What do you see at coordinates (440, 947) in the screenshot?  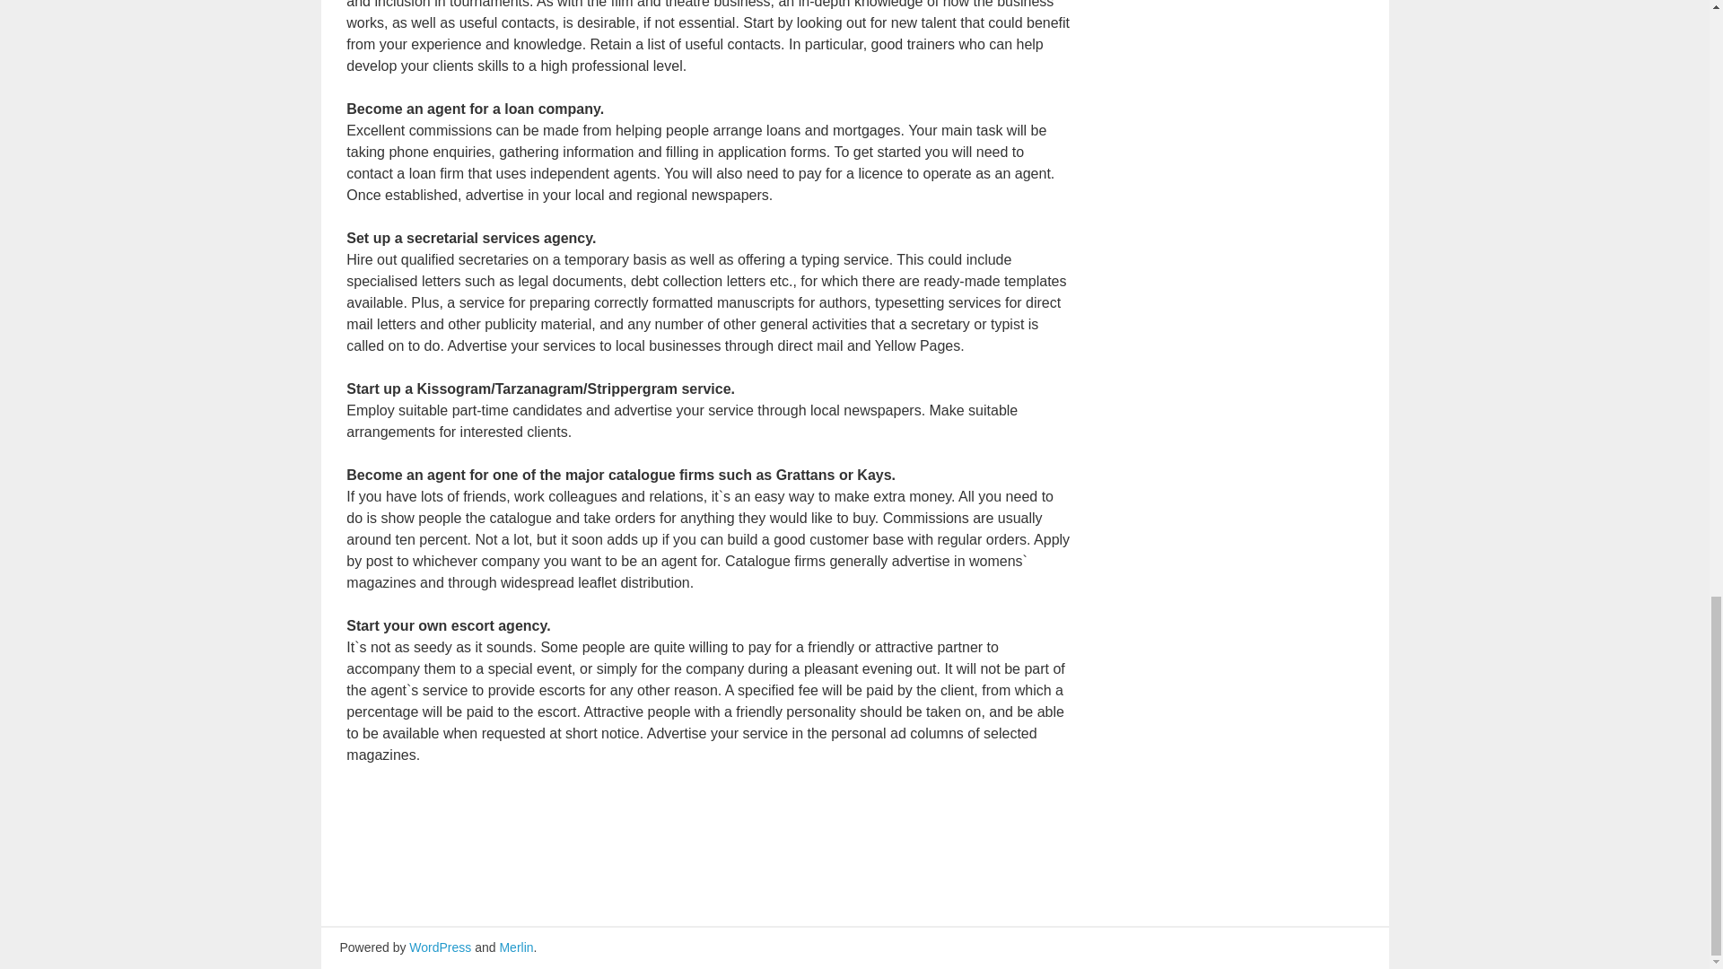 I see `WordPress` at bounding box center [440, 947].